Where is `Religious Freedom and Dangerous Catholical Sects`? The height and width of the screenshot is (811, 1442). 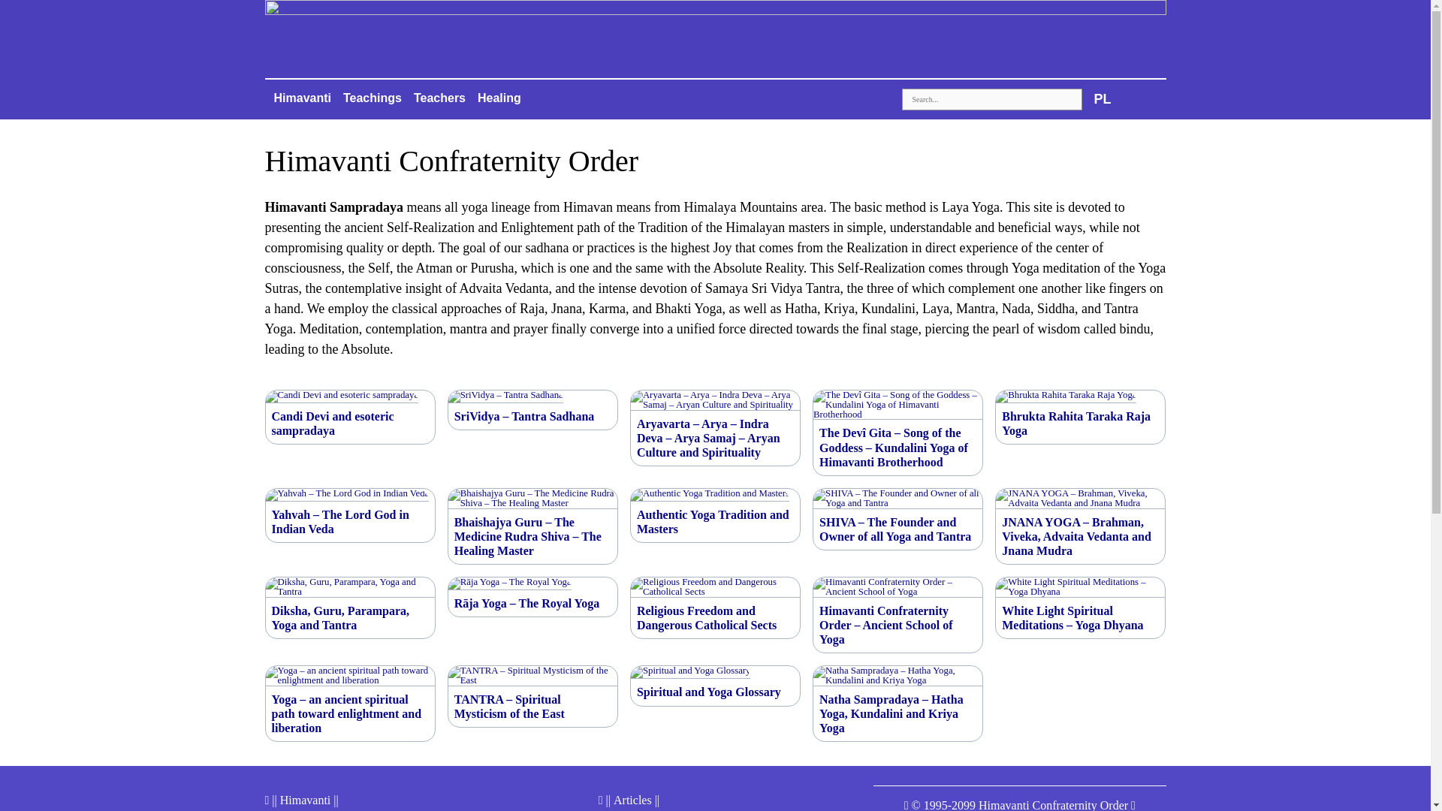 Religious Freedom and Dangerous Catholical Sects is located at coordinates (715, 617).